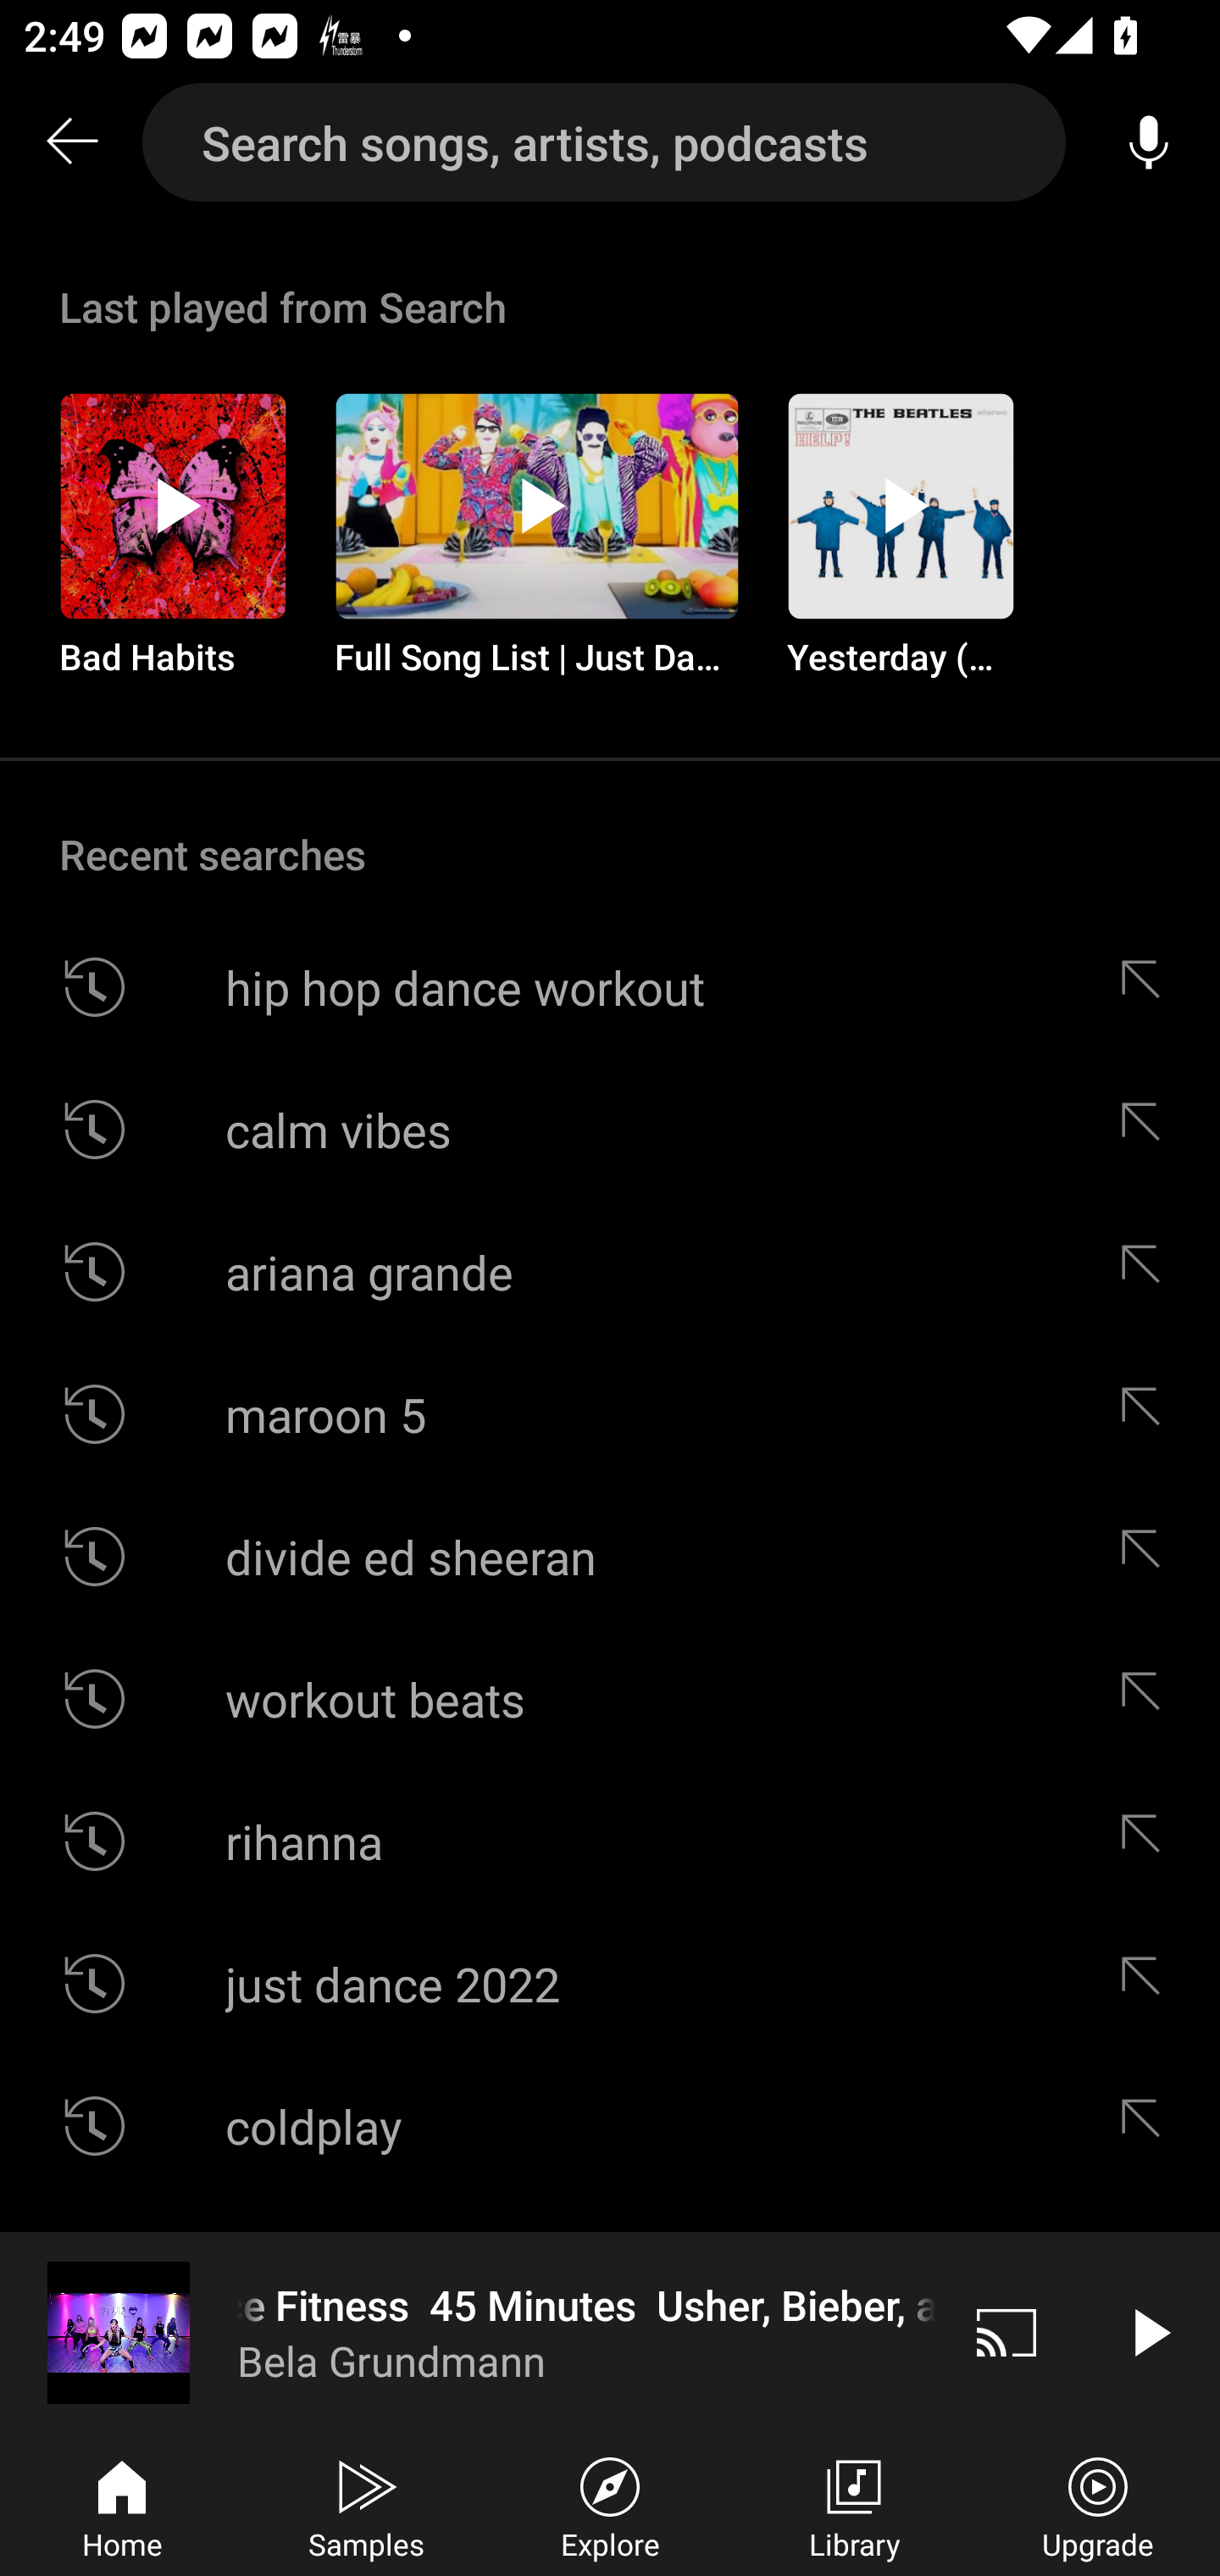  I want to click on Edit suggestion divide ed sheeran, so click(1148, 1557).